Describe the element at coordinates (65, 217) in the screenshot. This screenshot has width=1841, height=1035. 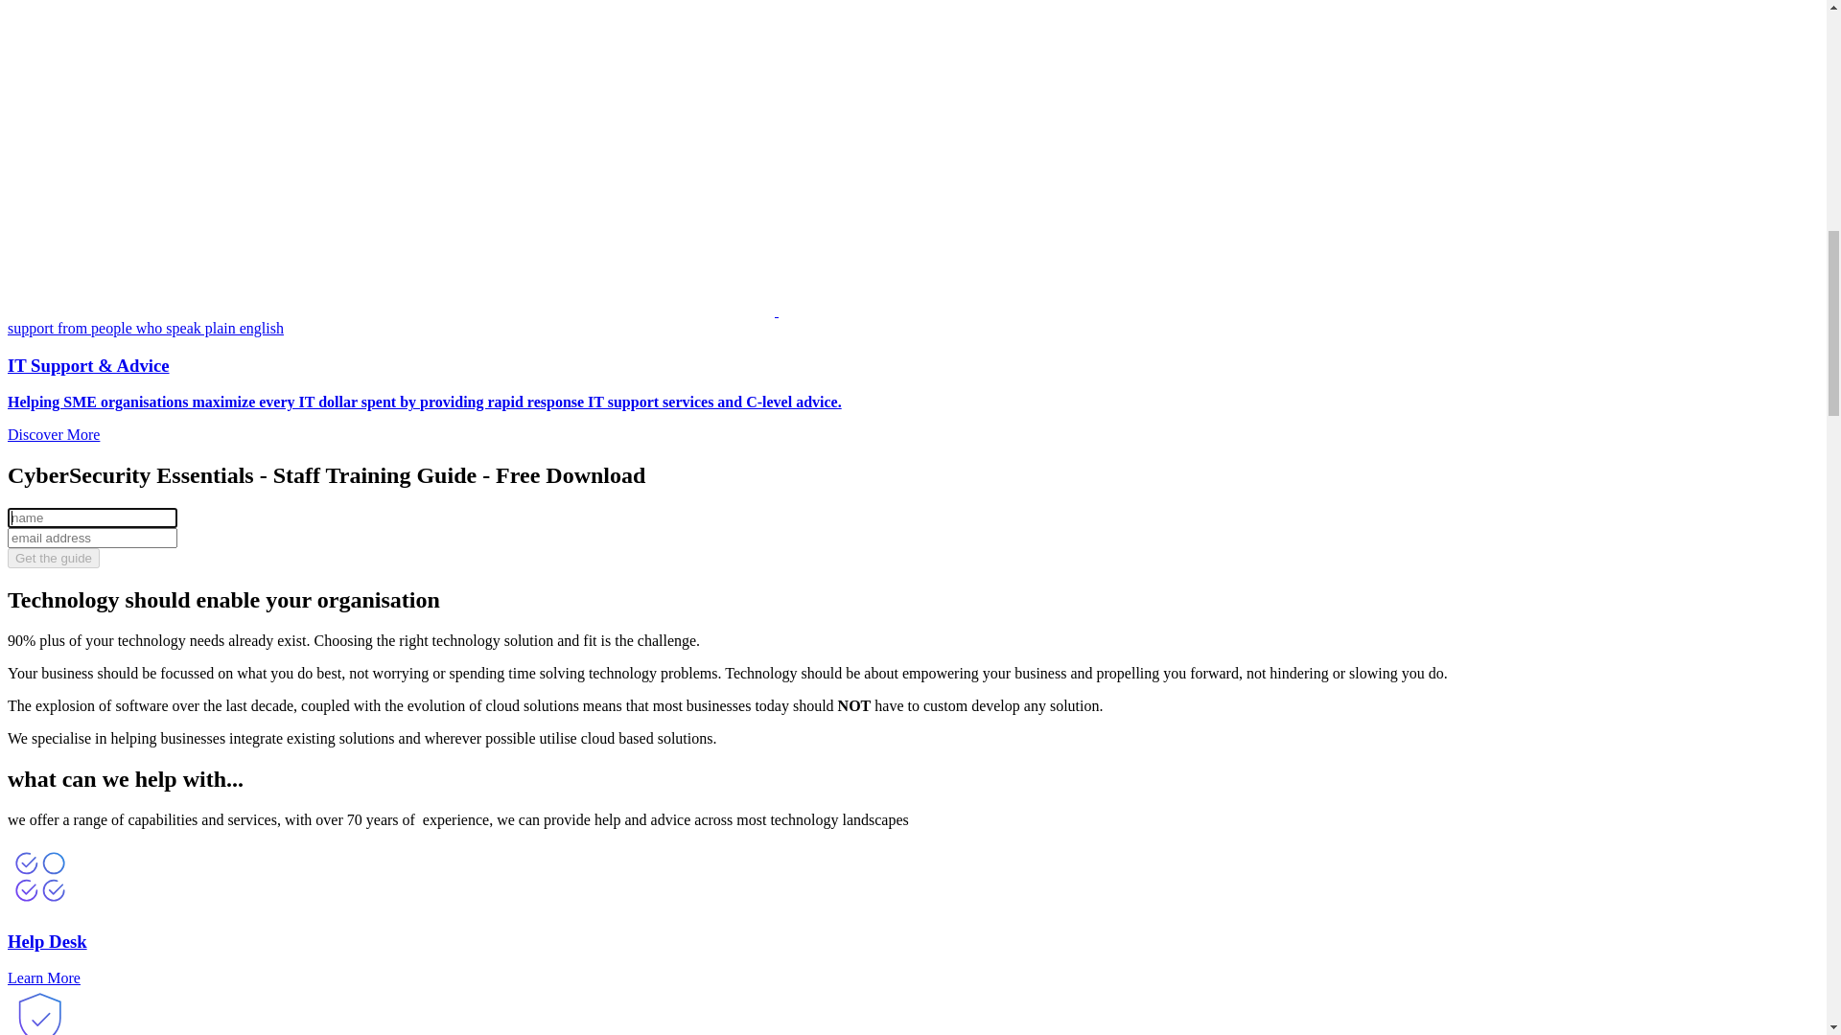
I see `About` at that location.